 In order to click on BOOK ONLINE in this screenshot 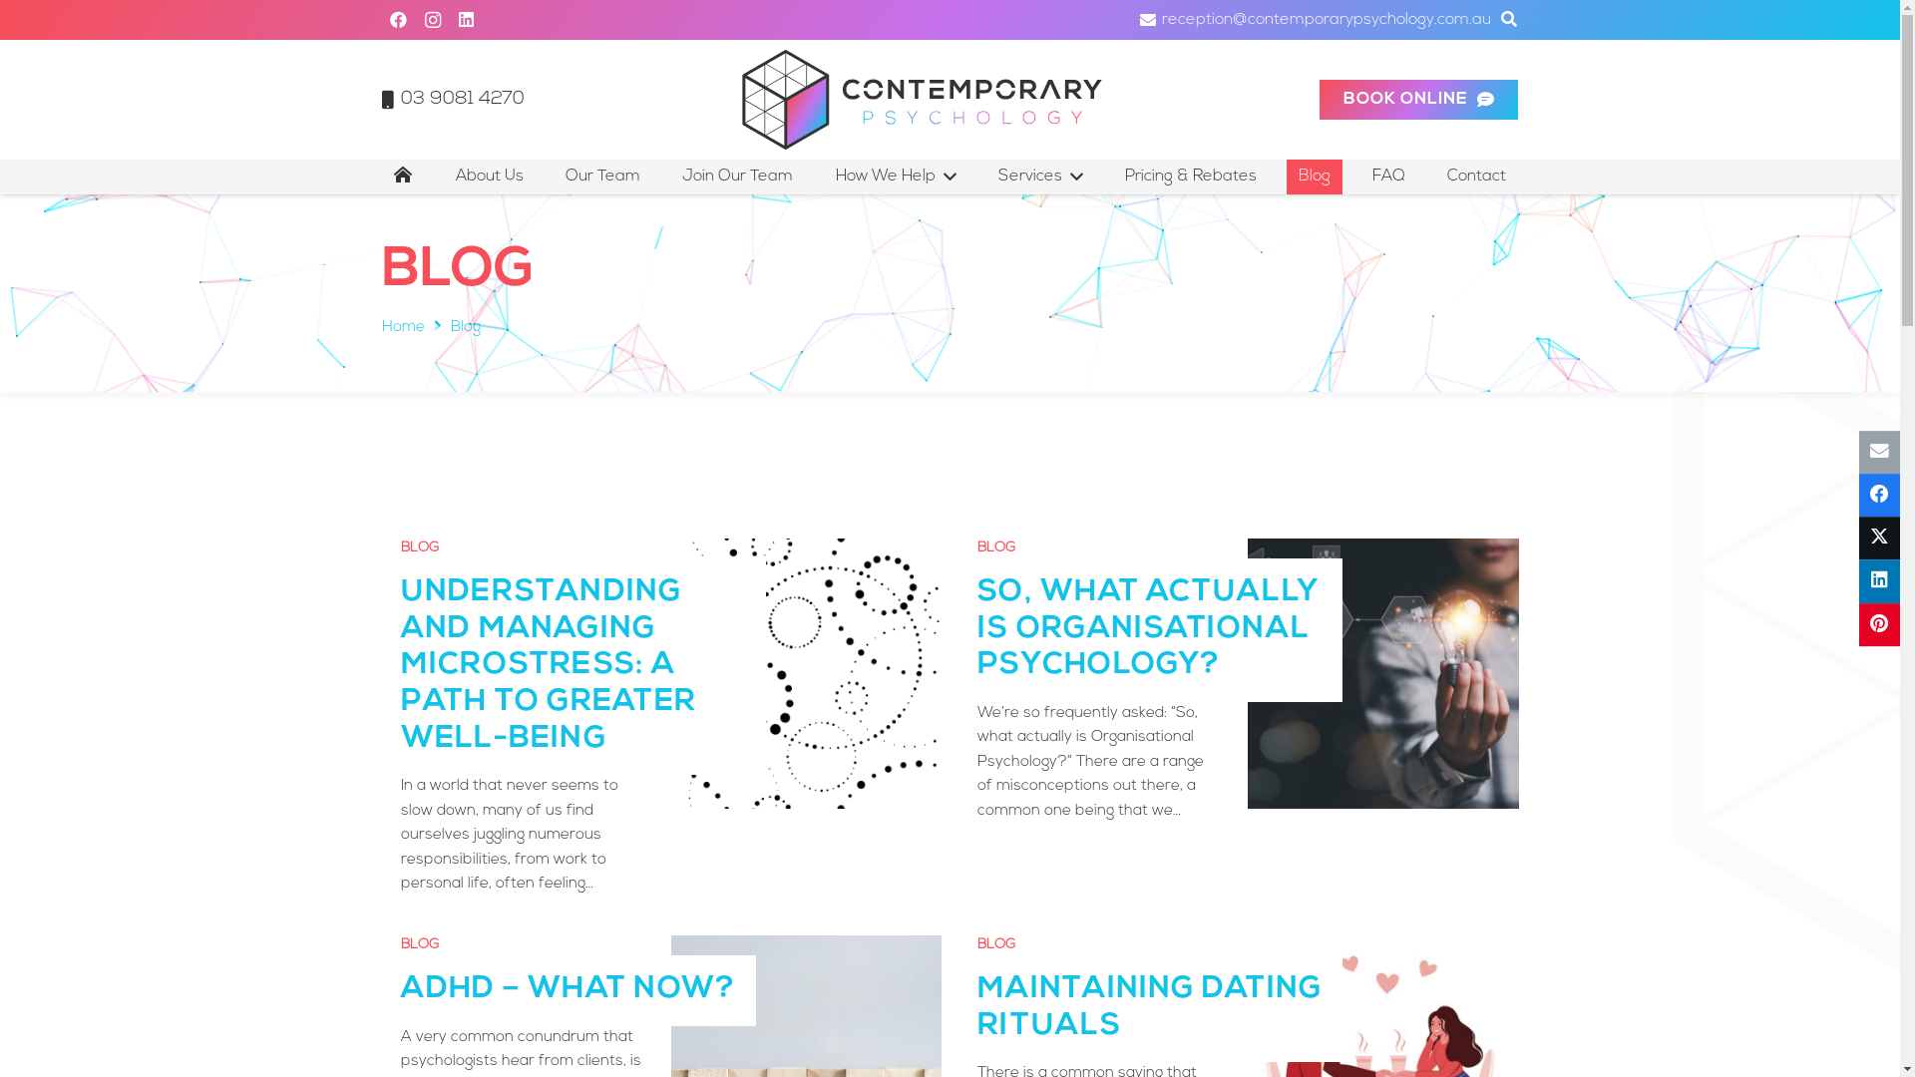, I will do `click(1418, 100)`.